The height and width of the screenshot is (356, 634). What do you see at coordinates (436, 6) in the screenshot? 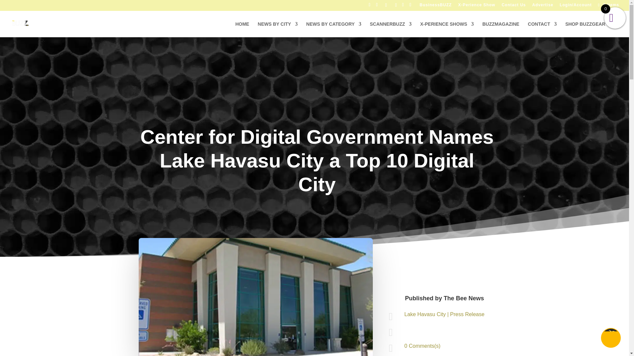
I see `BusinessBUZZ` at bounding box center [436, 6].